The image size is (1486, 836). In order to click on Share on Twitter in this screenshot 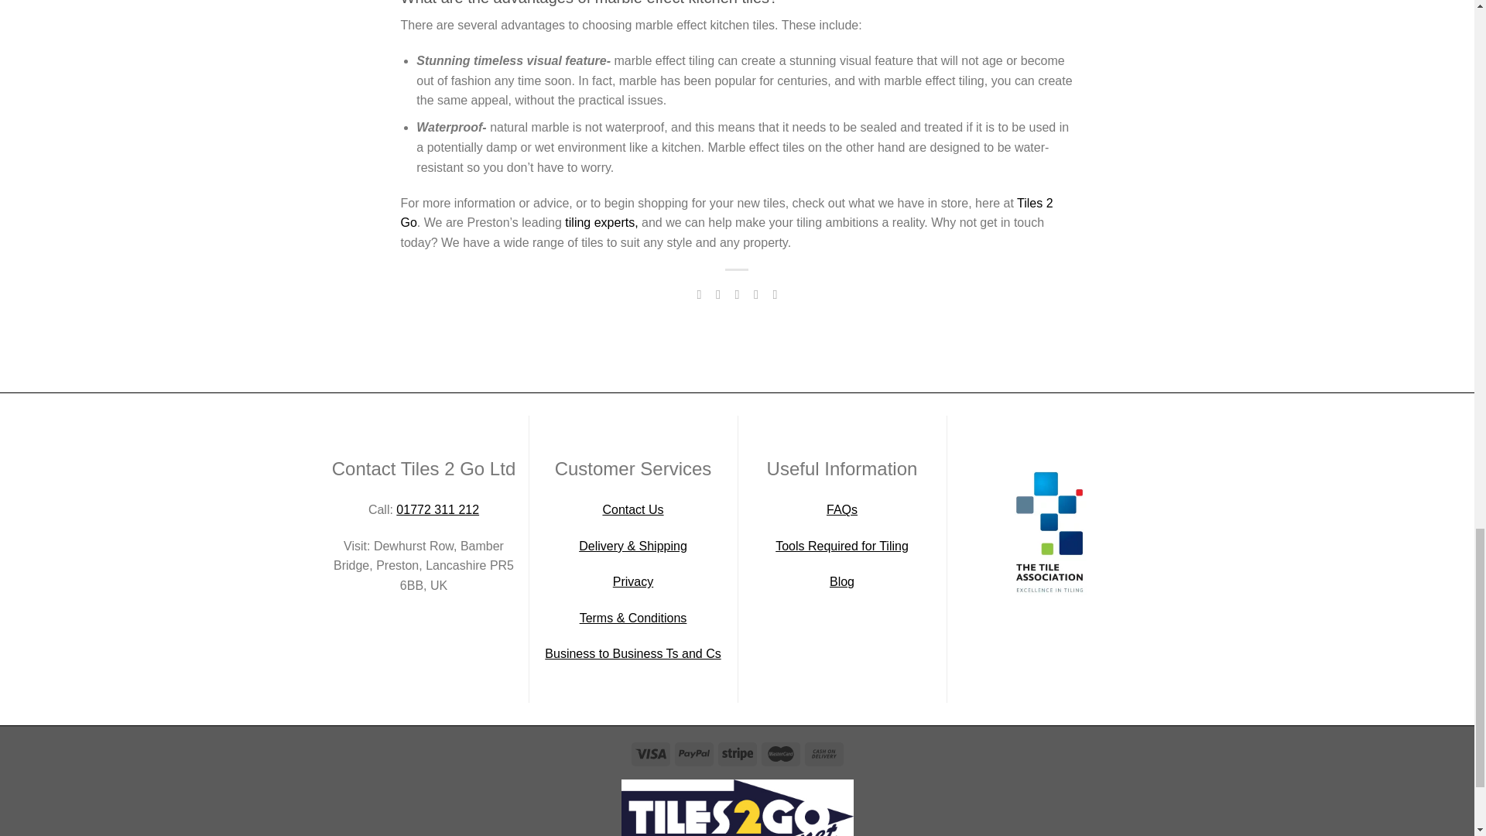, I will do `click(718, 294)`.